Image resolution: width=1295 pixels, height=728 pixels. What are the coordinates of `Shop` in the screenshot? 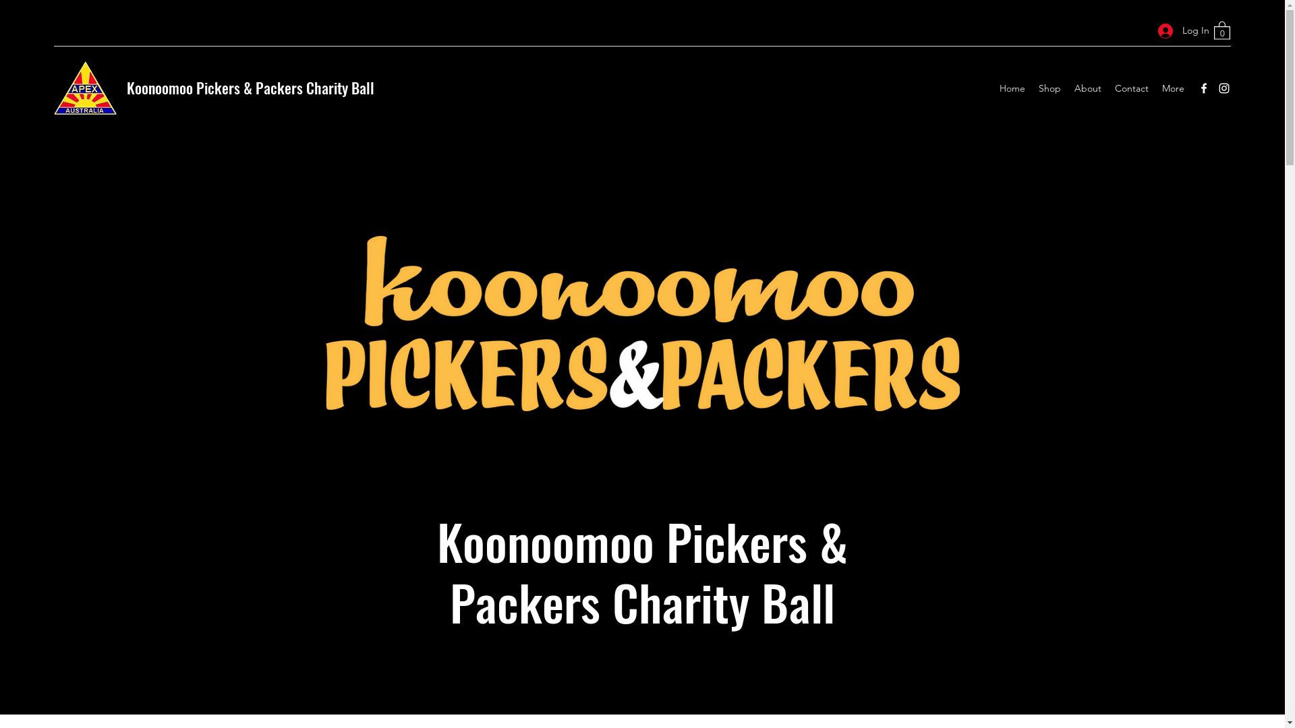 It's located at (1049, 88).